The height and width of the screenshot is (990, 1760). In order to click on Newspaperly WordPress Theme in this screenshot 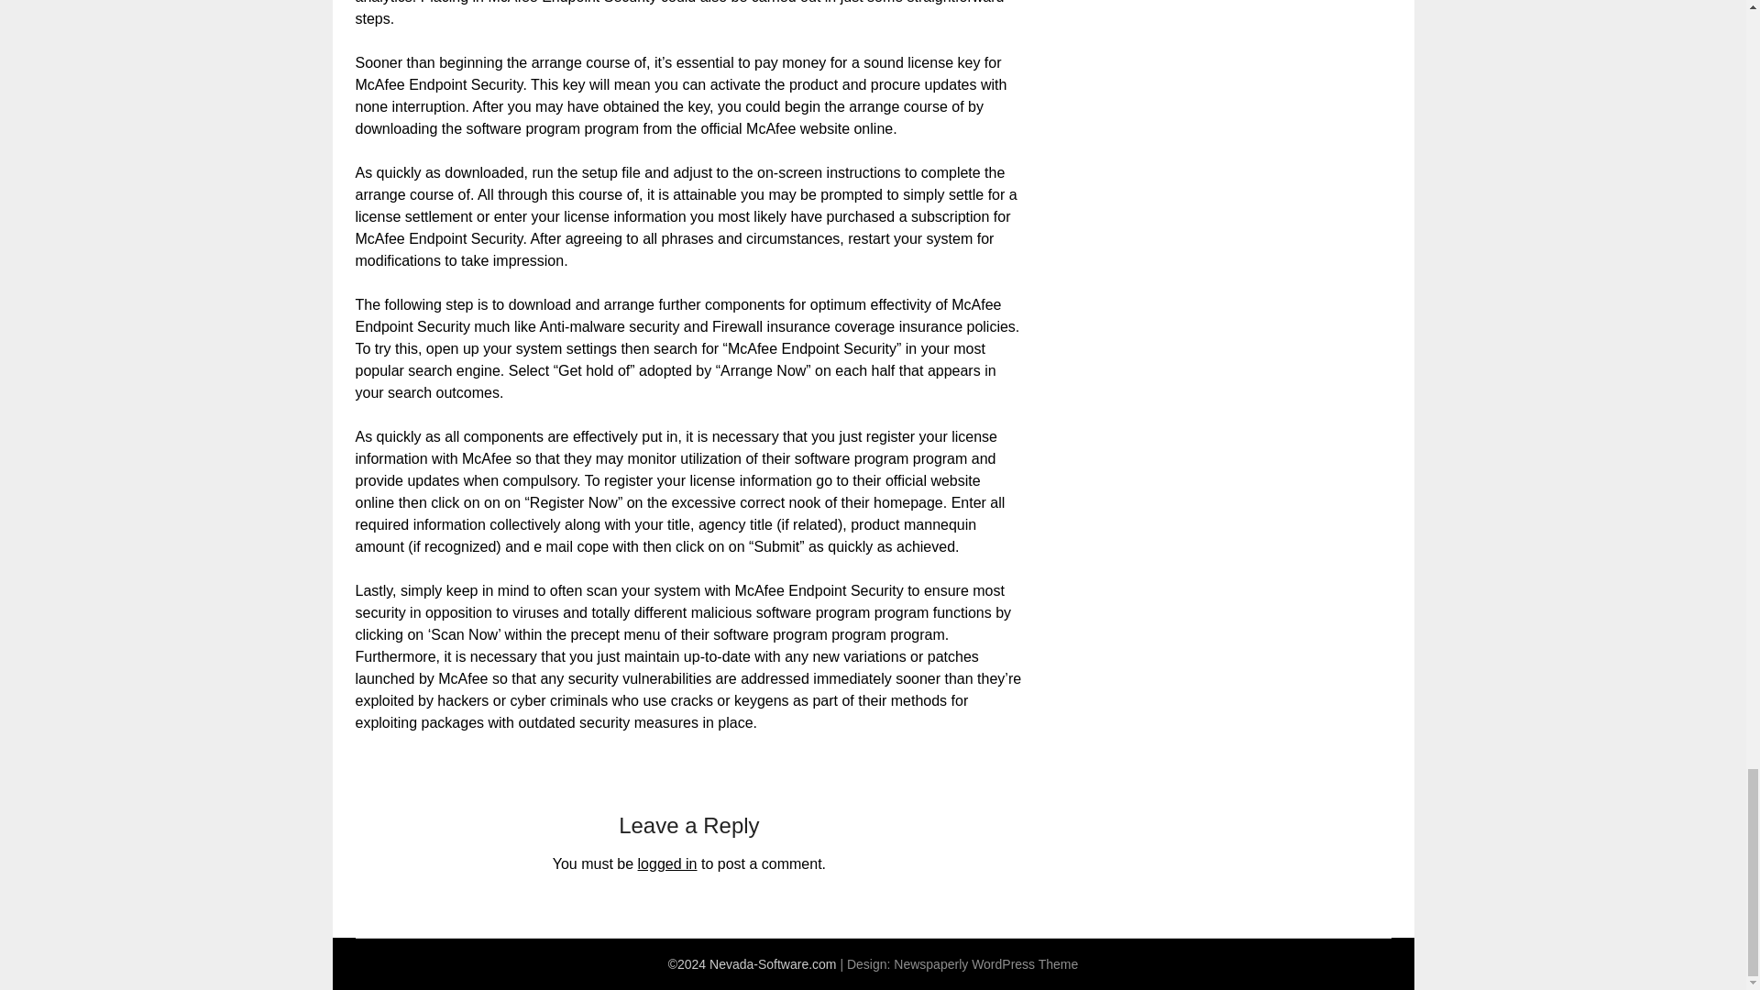, I will do `click(985, 964)`.